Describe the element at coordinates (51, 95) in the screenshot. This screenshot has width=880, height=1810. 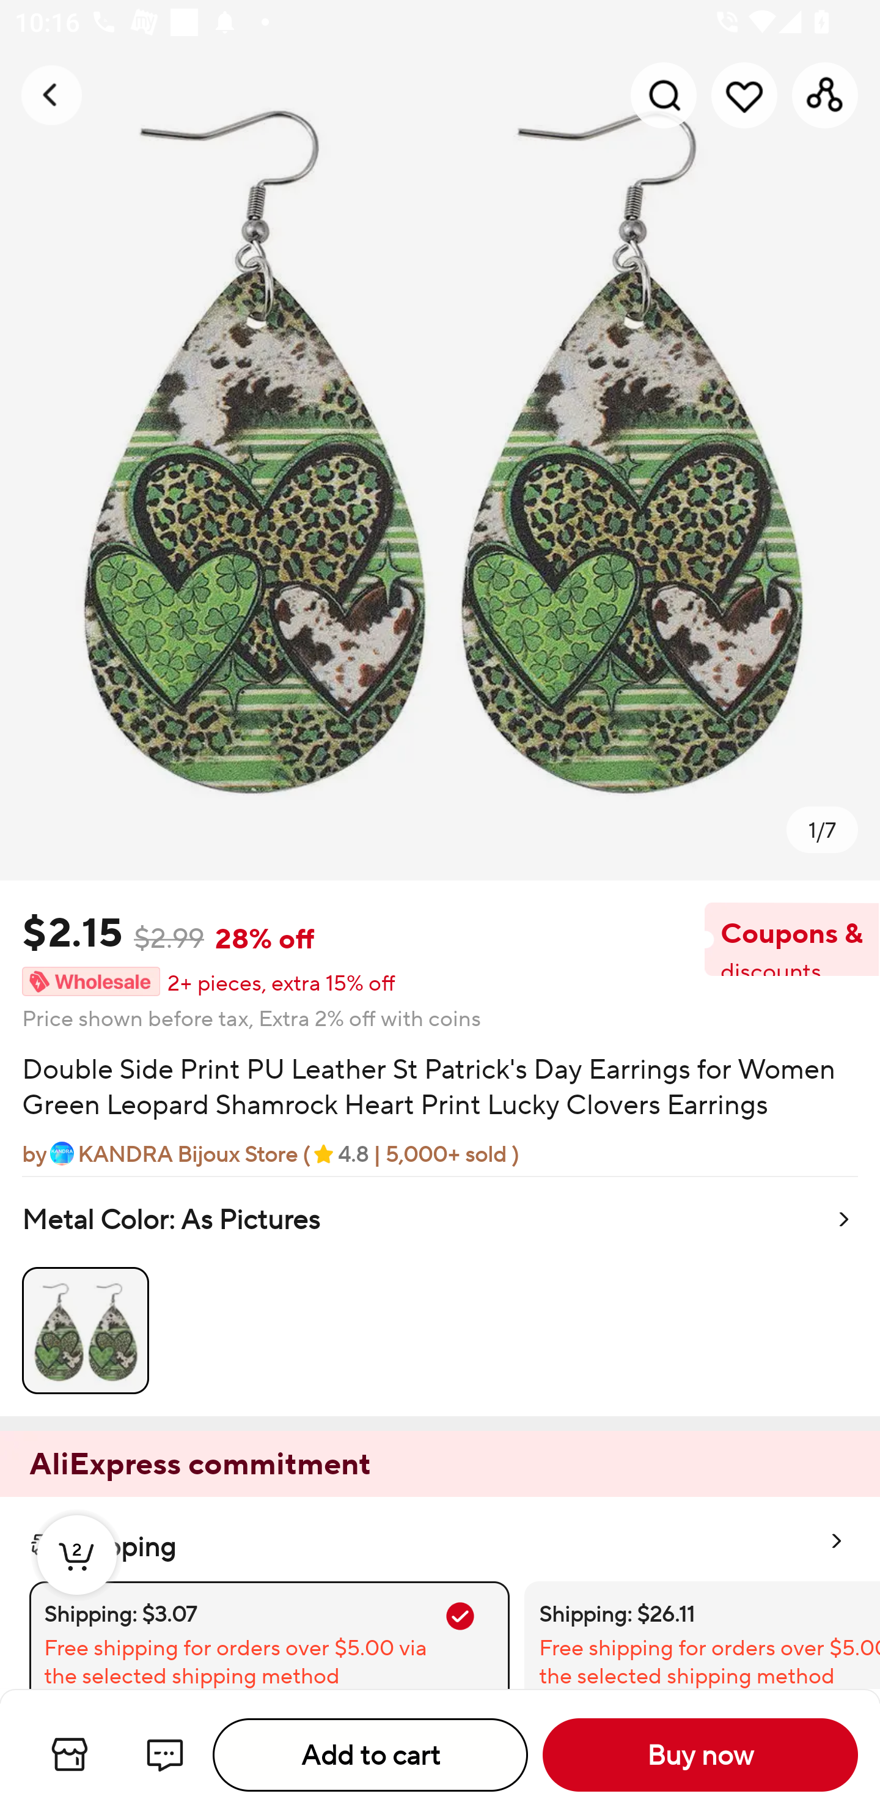
I see `Navigate up` at that location.